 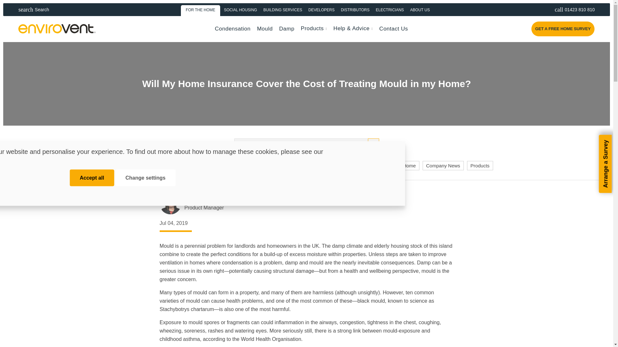 I want to click on Accept all, so click(x=201, y=9).